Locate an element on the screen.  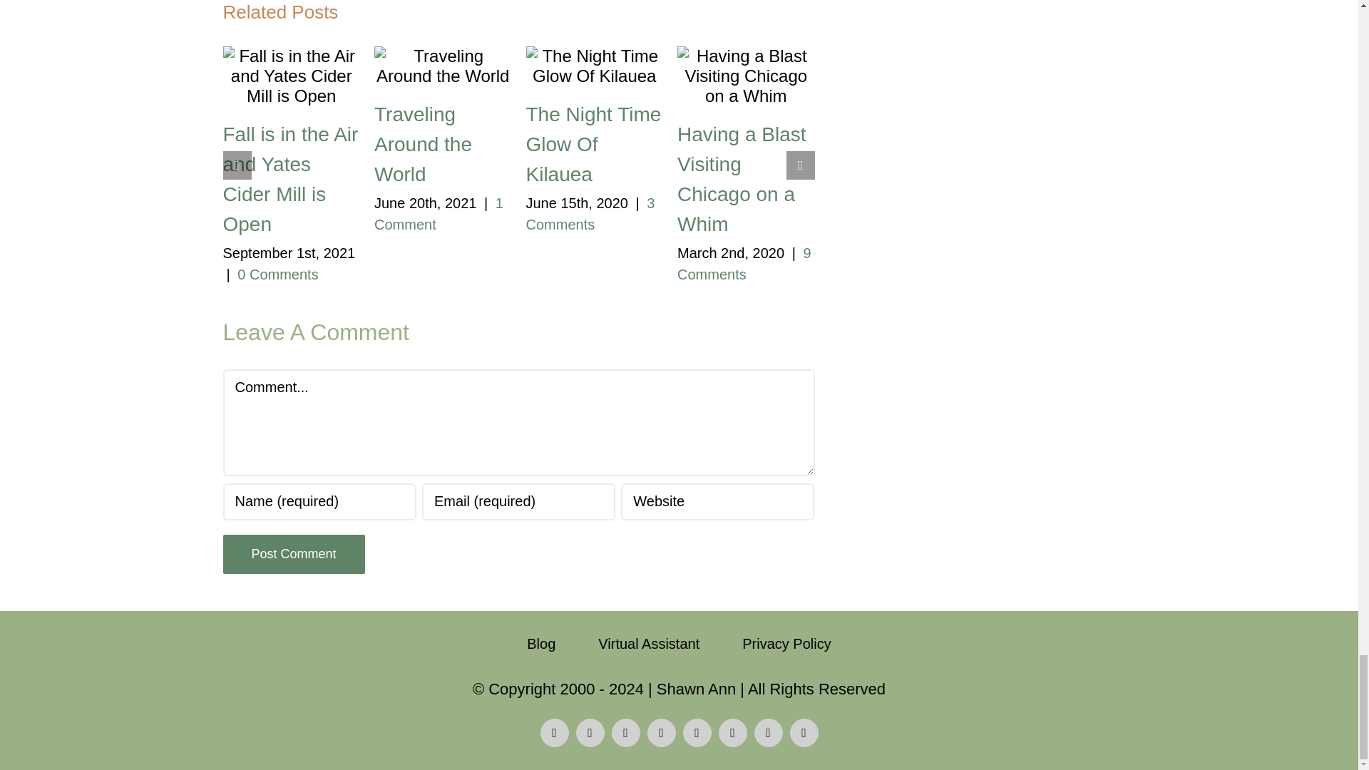
Post Comment is located at coordinates (292, 553).